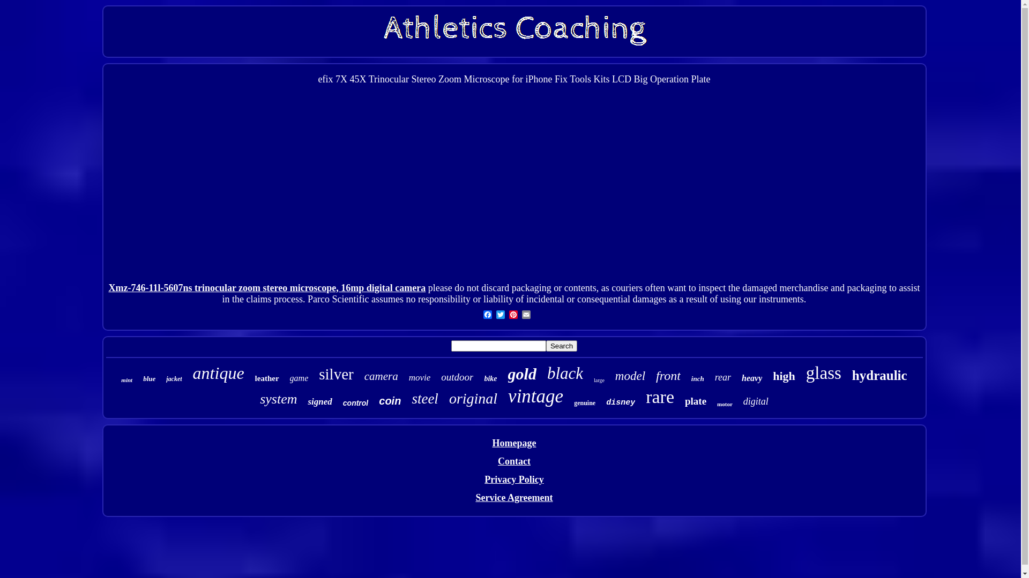 The height and width of the screenshot is (578, 1029). I want to click on silver, so click(336, 375).